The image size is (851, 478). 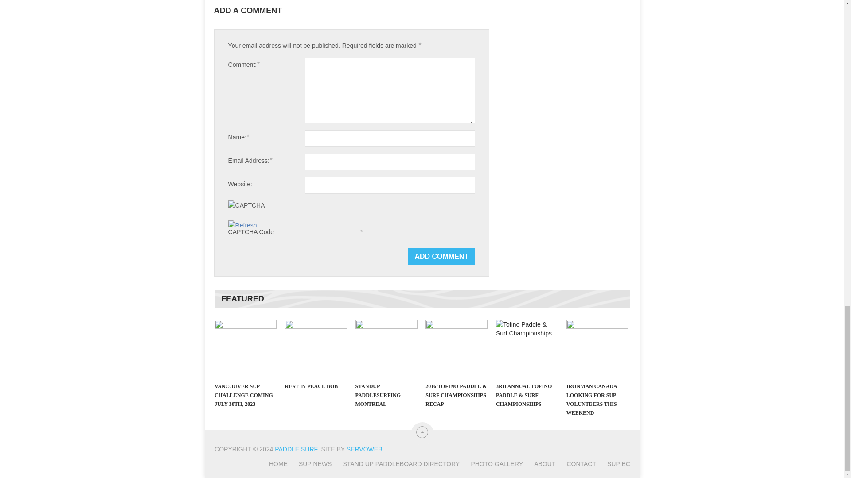 What do you see at coordinates (242, 225) in the screenshot?
I see `Refresh` at bounding box center [242, 225].